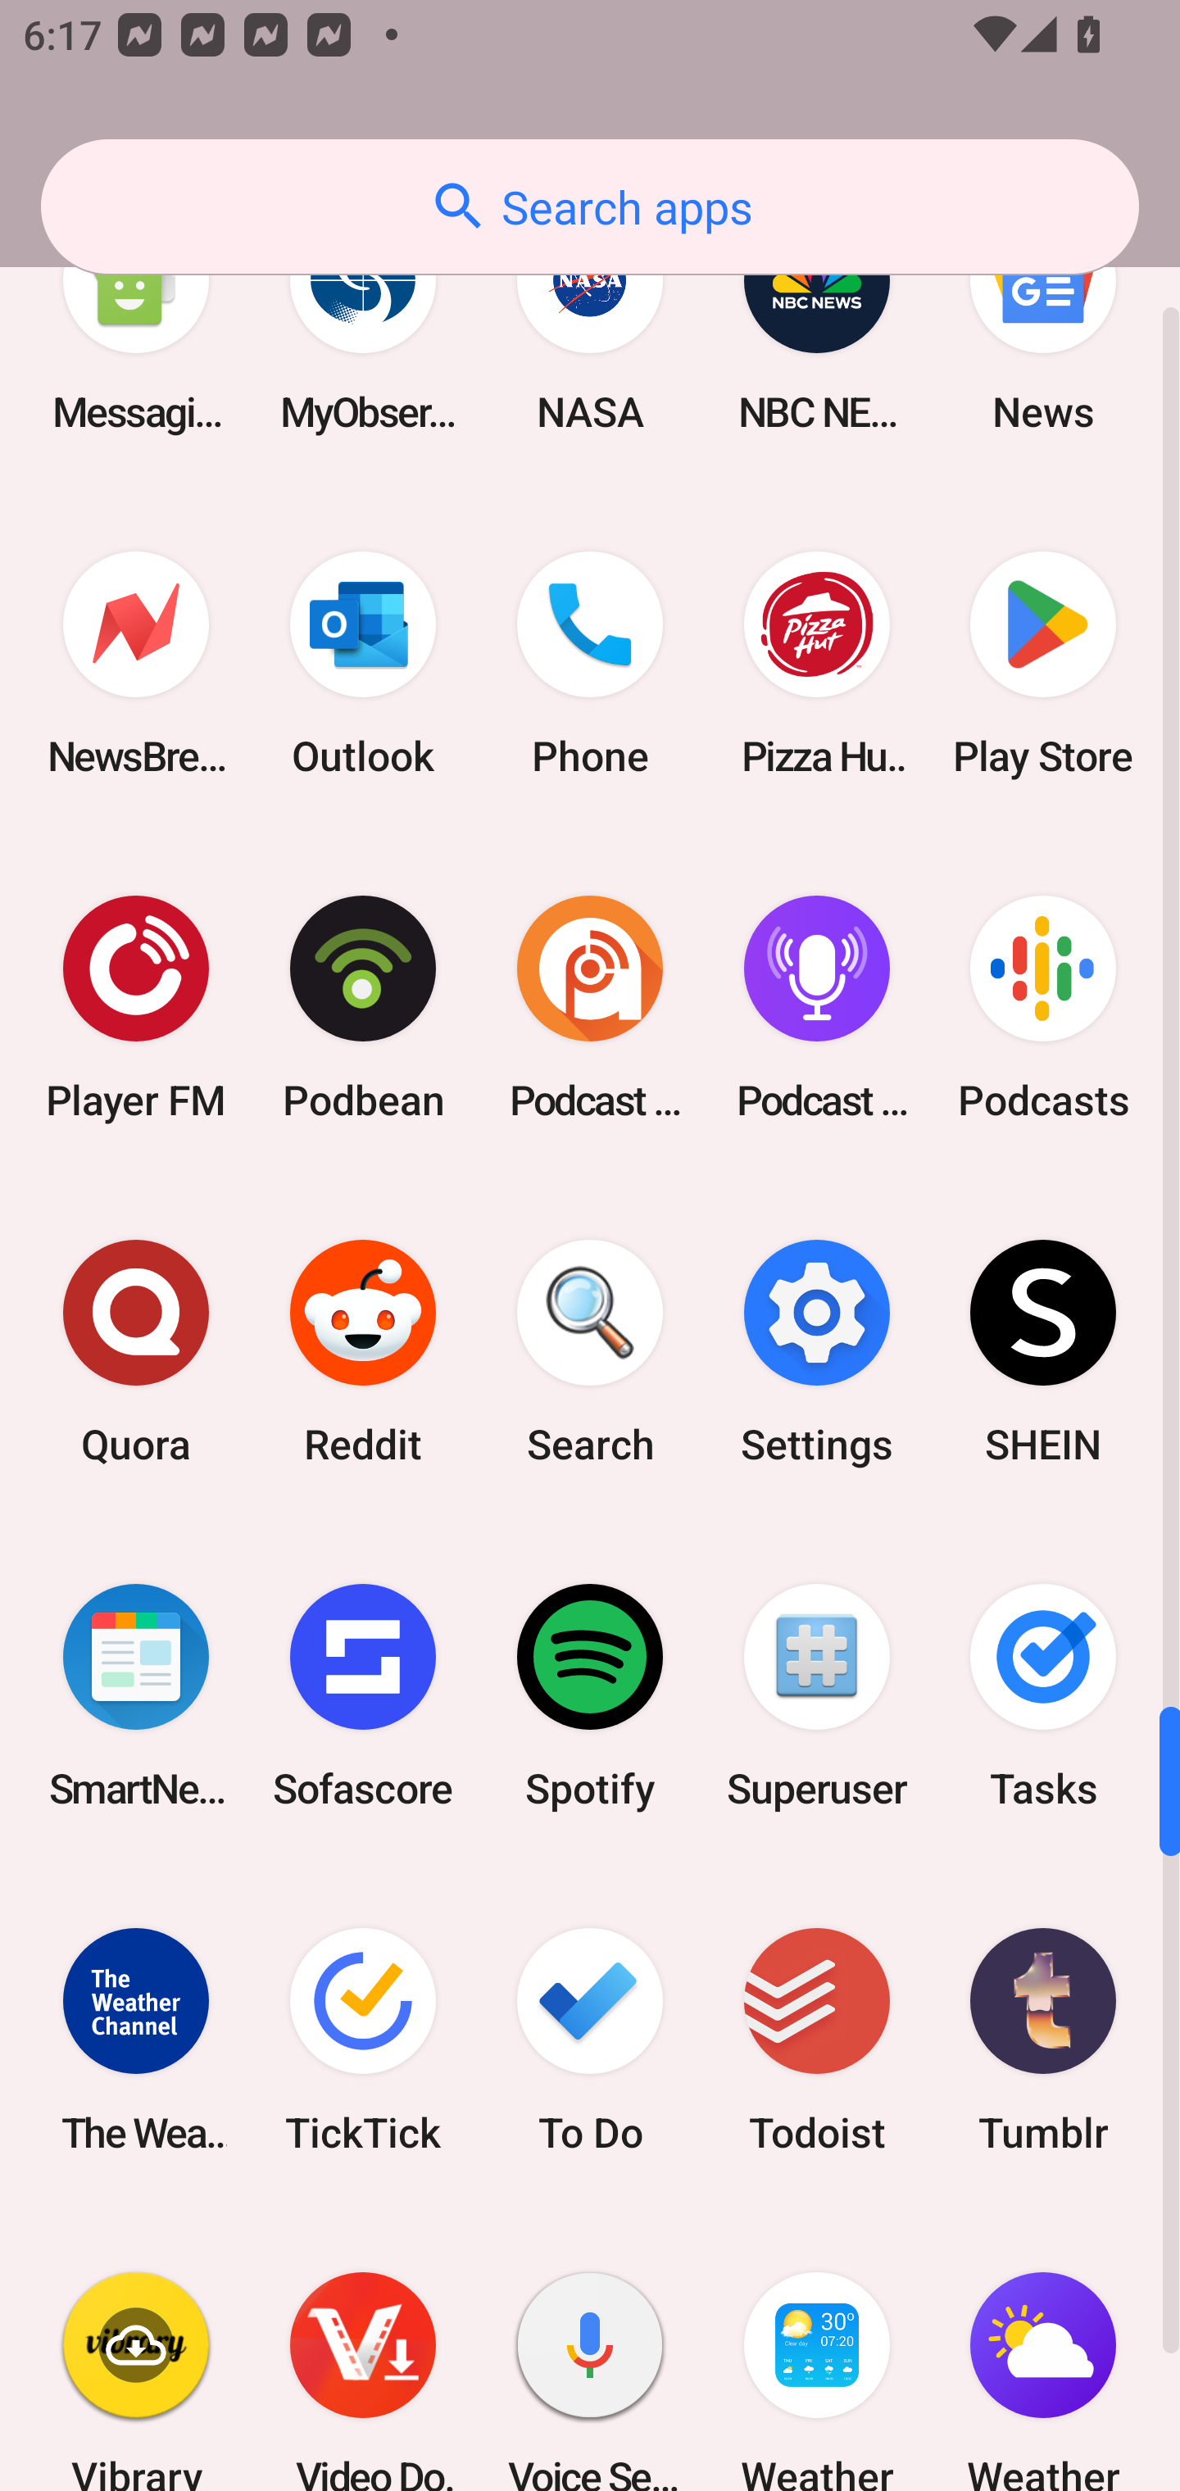  What do you see at coordinates (1043, 2352) in the screenshot?
I see `Weather` at bounding box center [1043, 2352].